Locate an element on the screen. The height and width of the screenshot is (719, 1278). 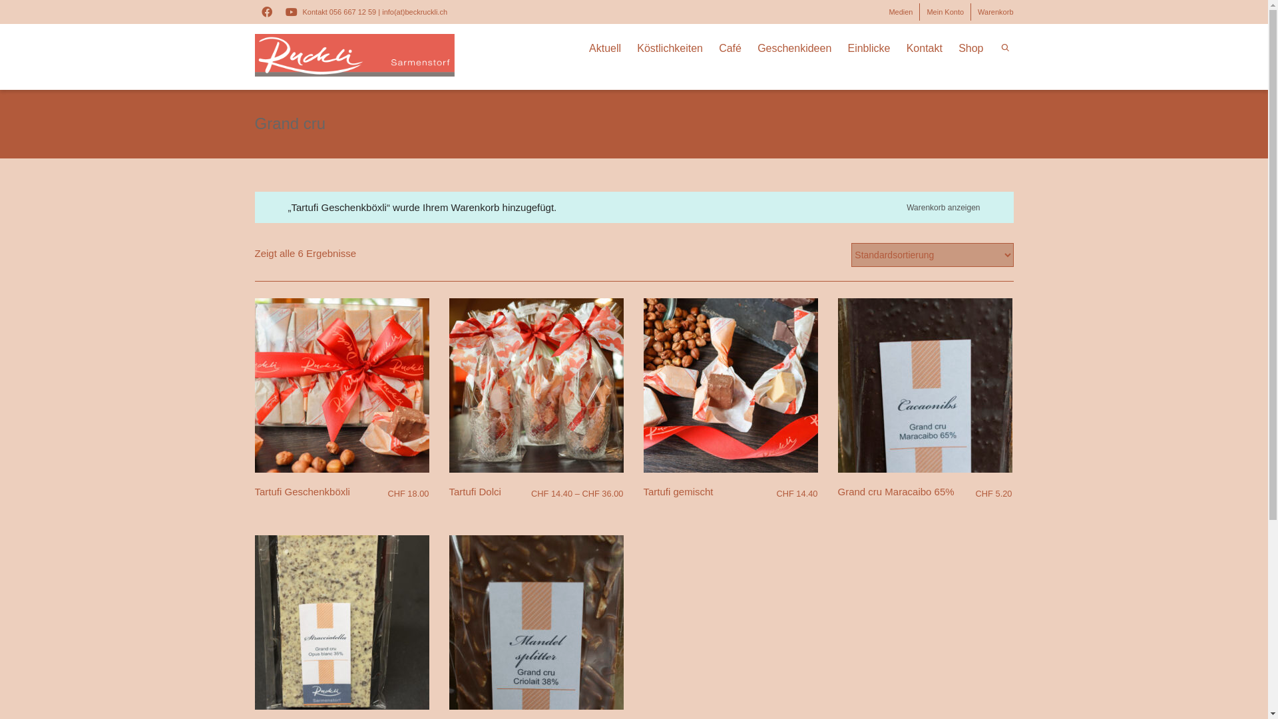
Geschenkideen is located at coordinates (795, 49).